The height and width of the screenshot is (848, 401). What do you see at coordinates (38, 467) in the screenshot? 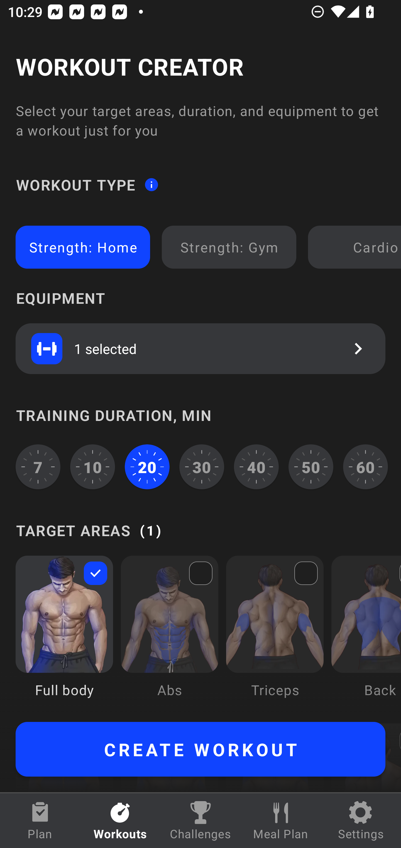
I see `7` at bounding box center [38, 467].